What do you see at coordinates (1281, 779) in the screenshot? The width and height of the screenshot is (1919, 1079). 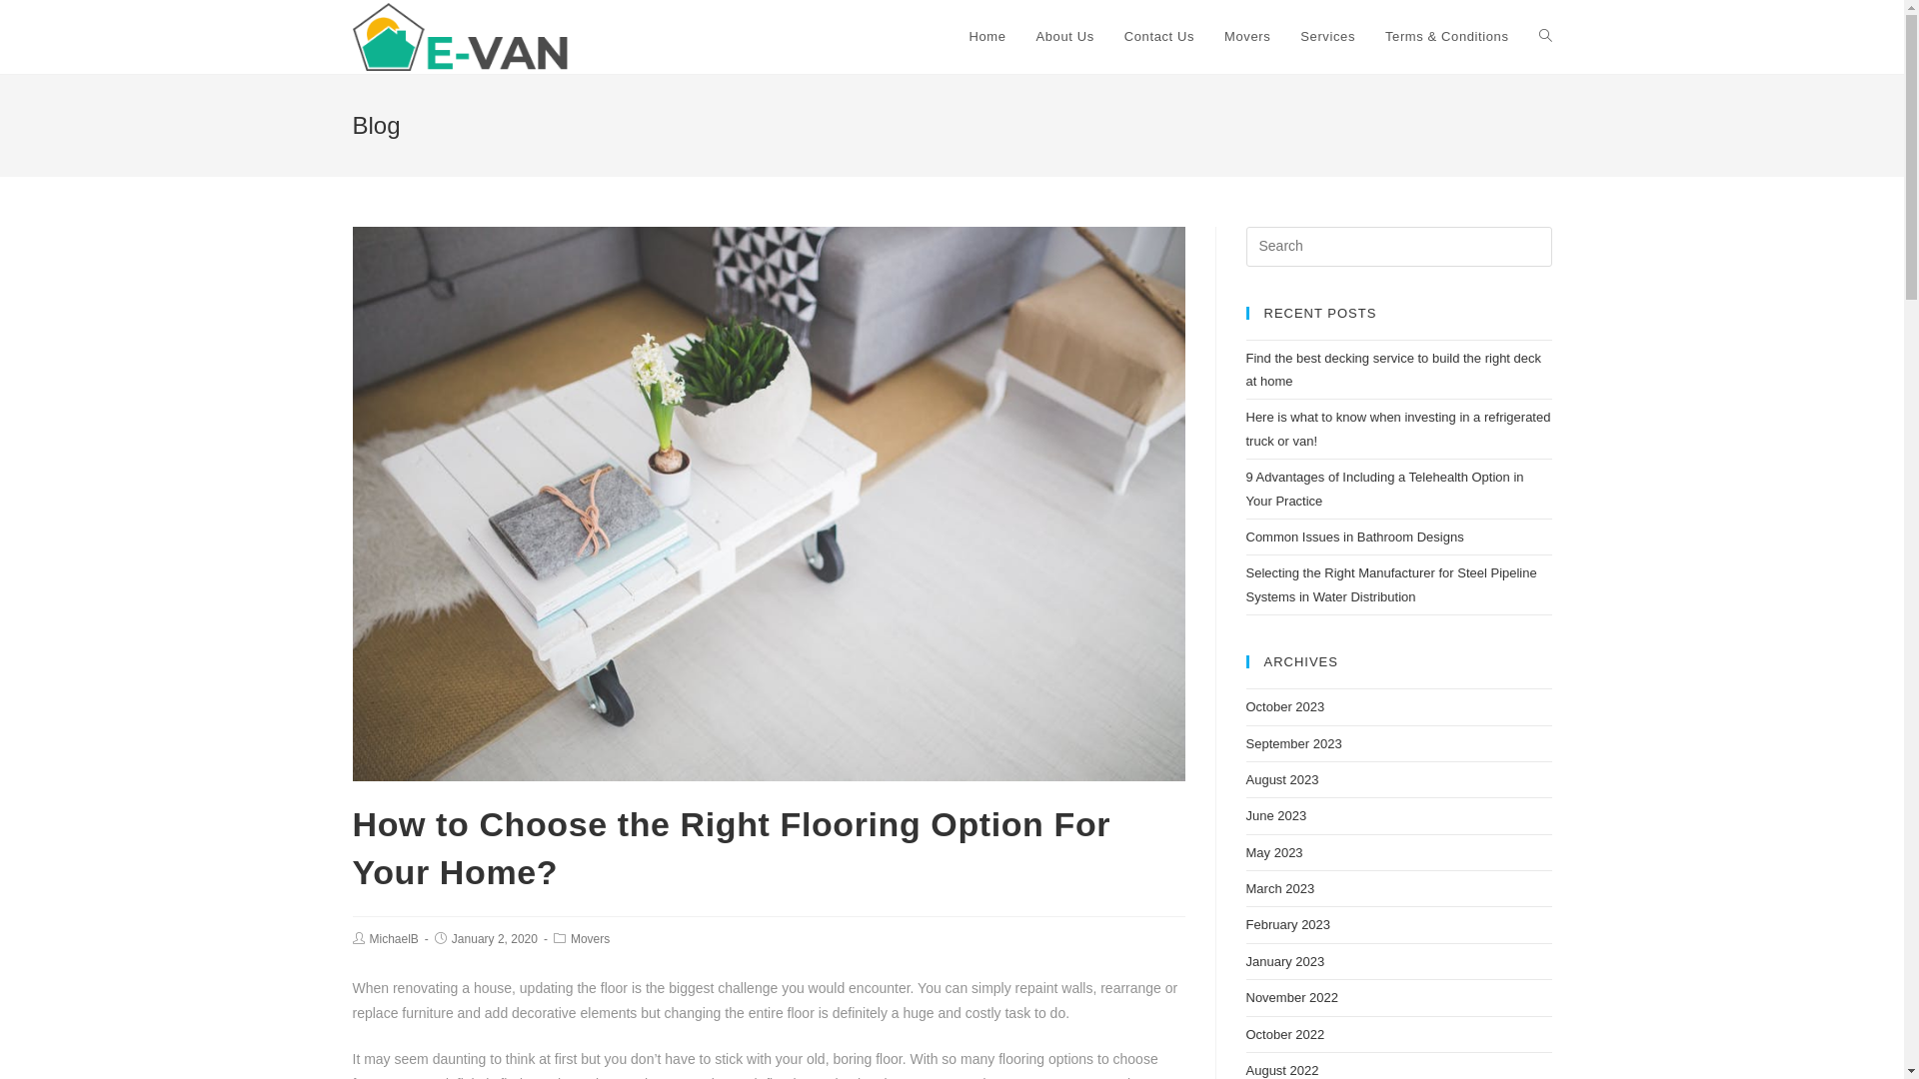 I see `August 2023` at bounding box center [1281, 779].